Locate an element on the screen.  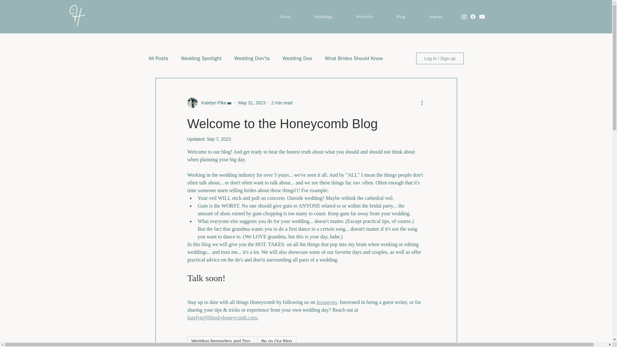
Wedding Don'ts is located at coordinates (252, 58).